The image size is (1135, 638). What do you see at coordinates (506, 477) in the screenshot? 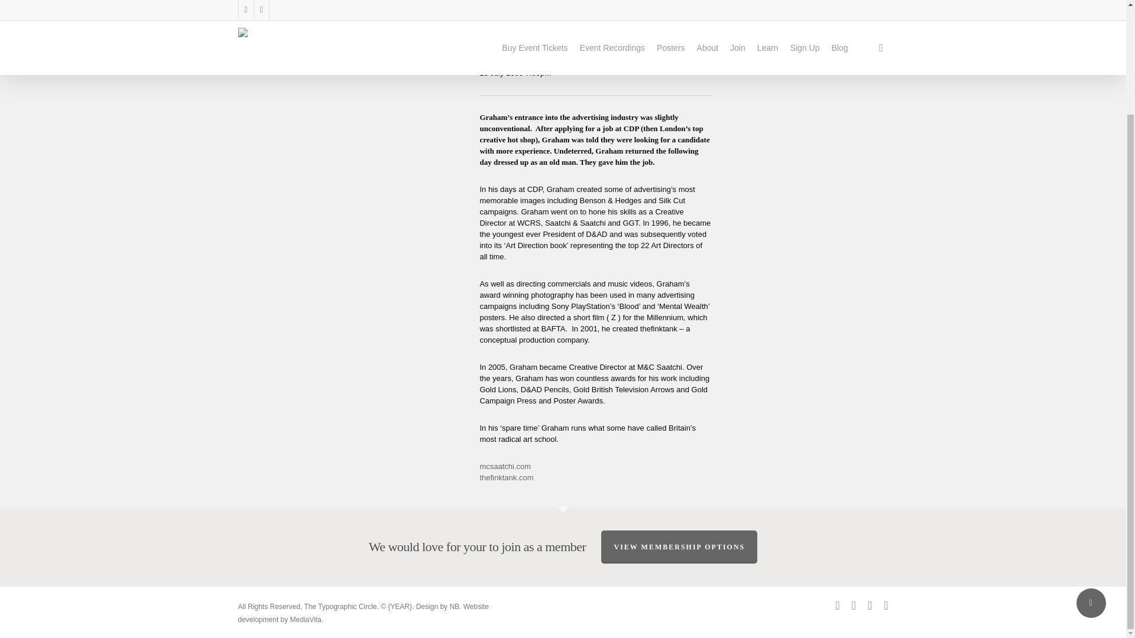
I see `thefinktank.com` at bounding box center [506, 477].